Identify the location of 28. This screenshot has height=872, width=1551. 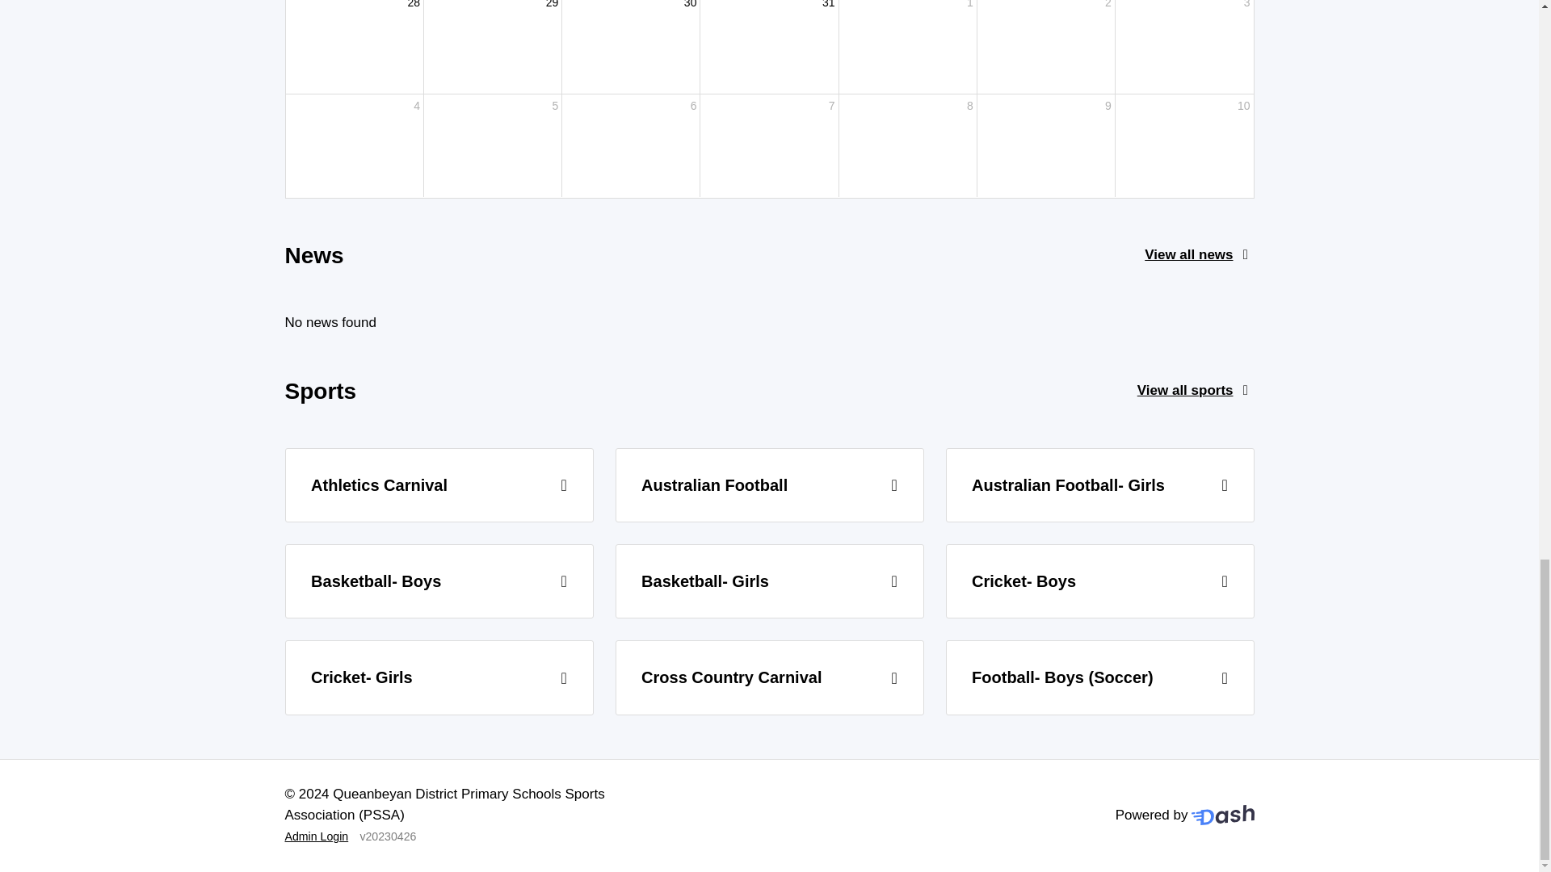
(354, 47).